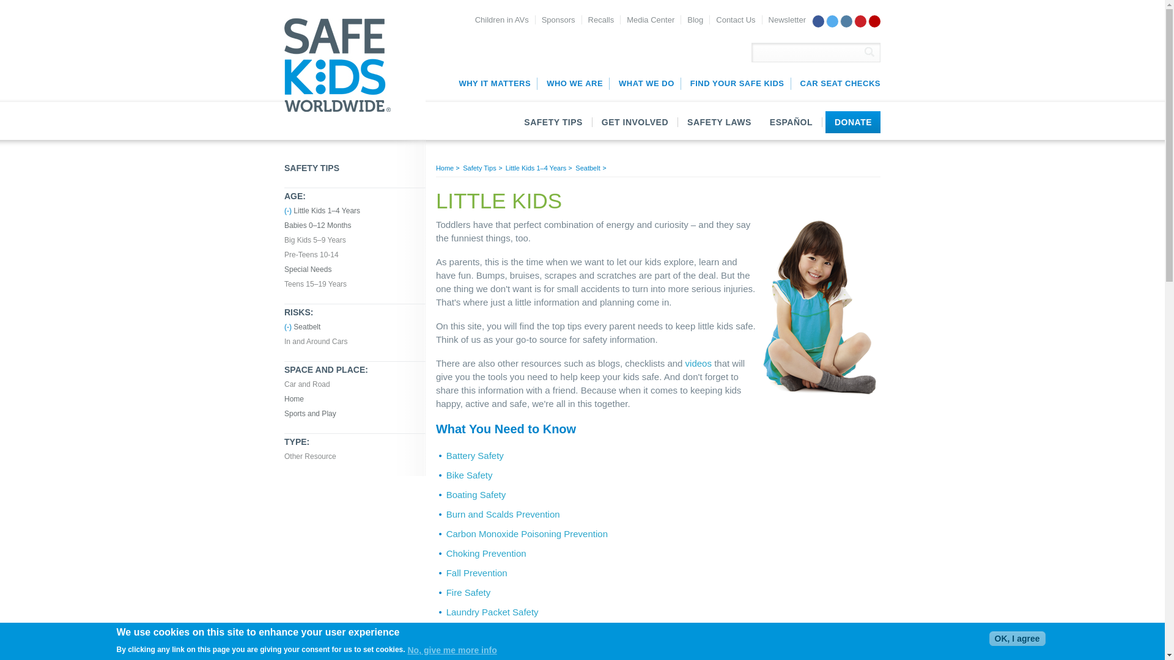  I want to click on Car Seat Events, so click(836, 83).